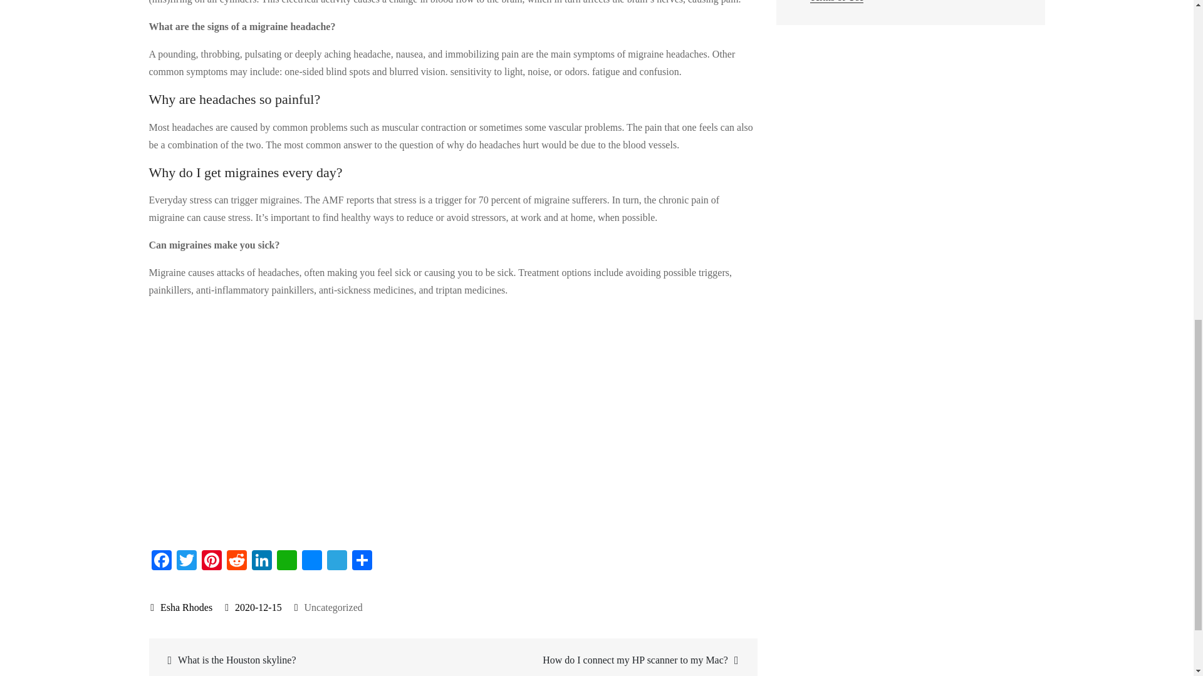  I want to click on Telegram, so click(337, 561).